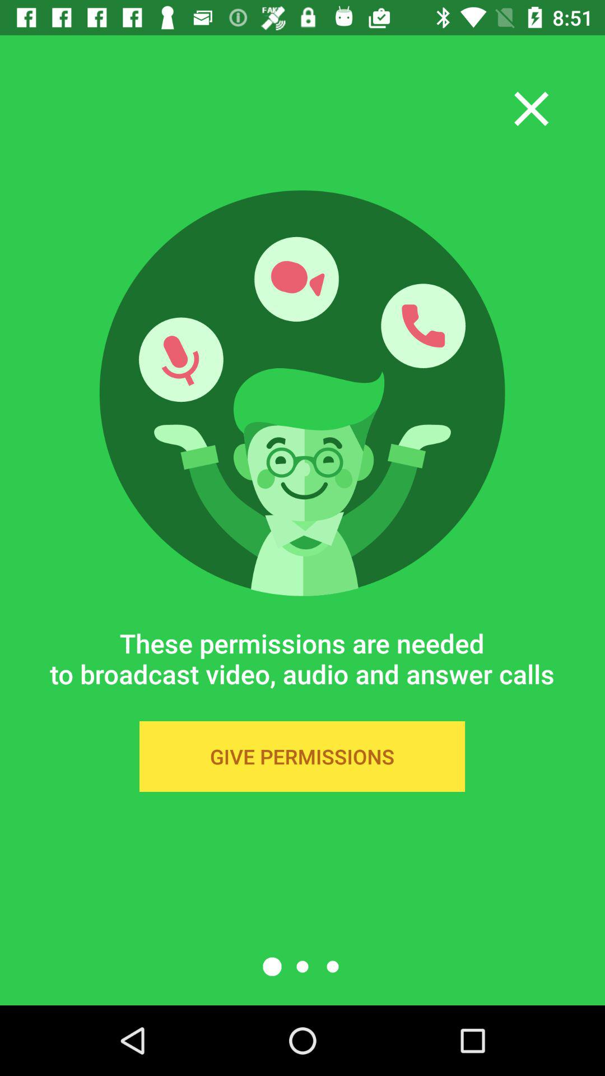  Describe the element at coordinates (302, 757) in the screenshot. I see `flip to the give permissions icon` at that location.